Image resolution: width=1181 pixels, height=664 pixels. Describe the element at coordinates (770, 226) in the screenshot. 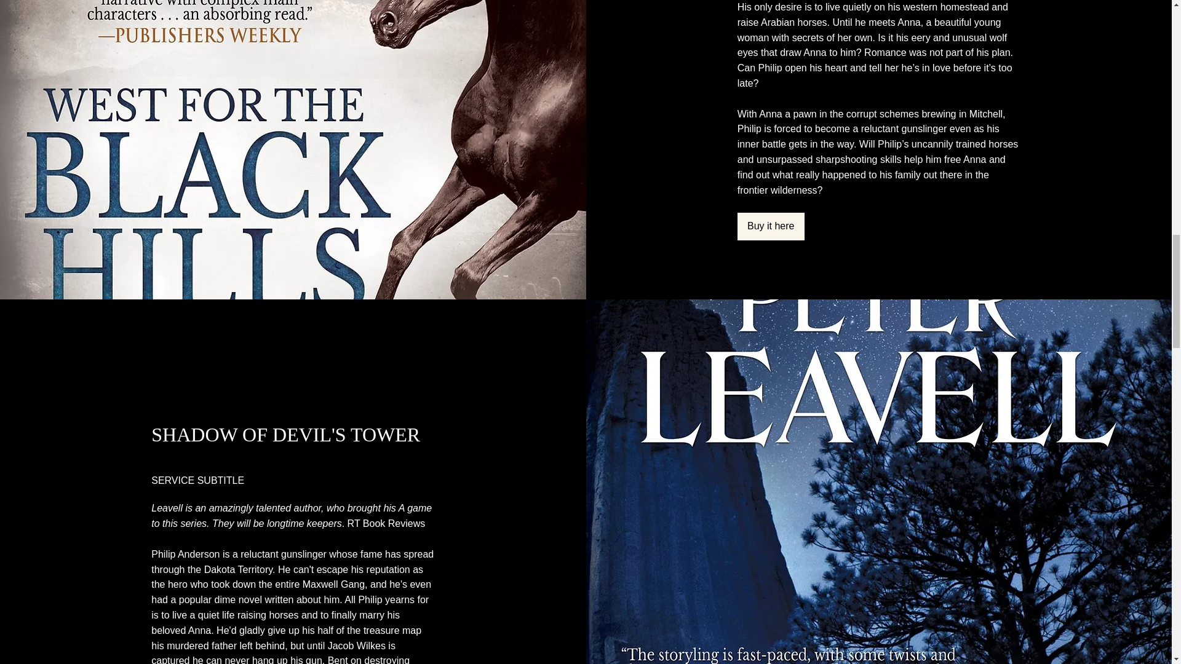

I see `Buy it here` at that location.